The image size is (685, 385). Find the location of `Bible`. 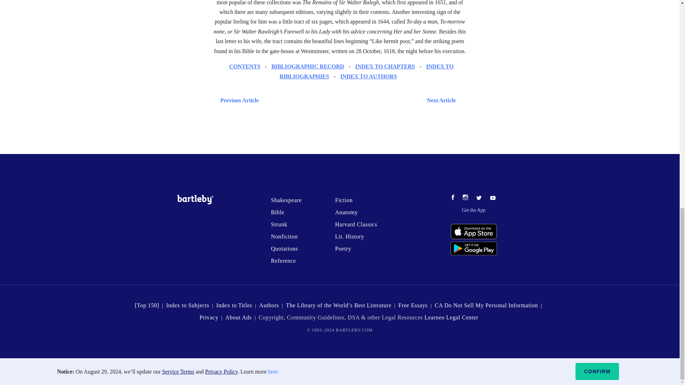

Bible is located at coordinates (277, 212).